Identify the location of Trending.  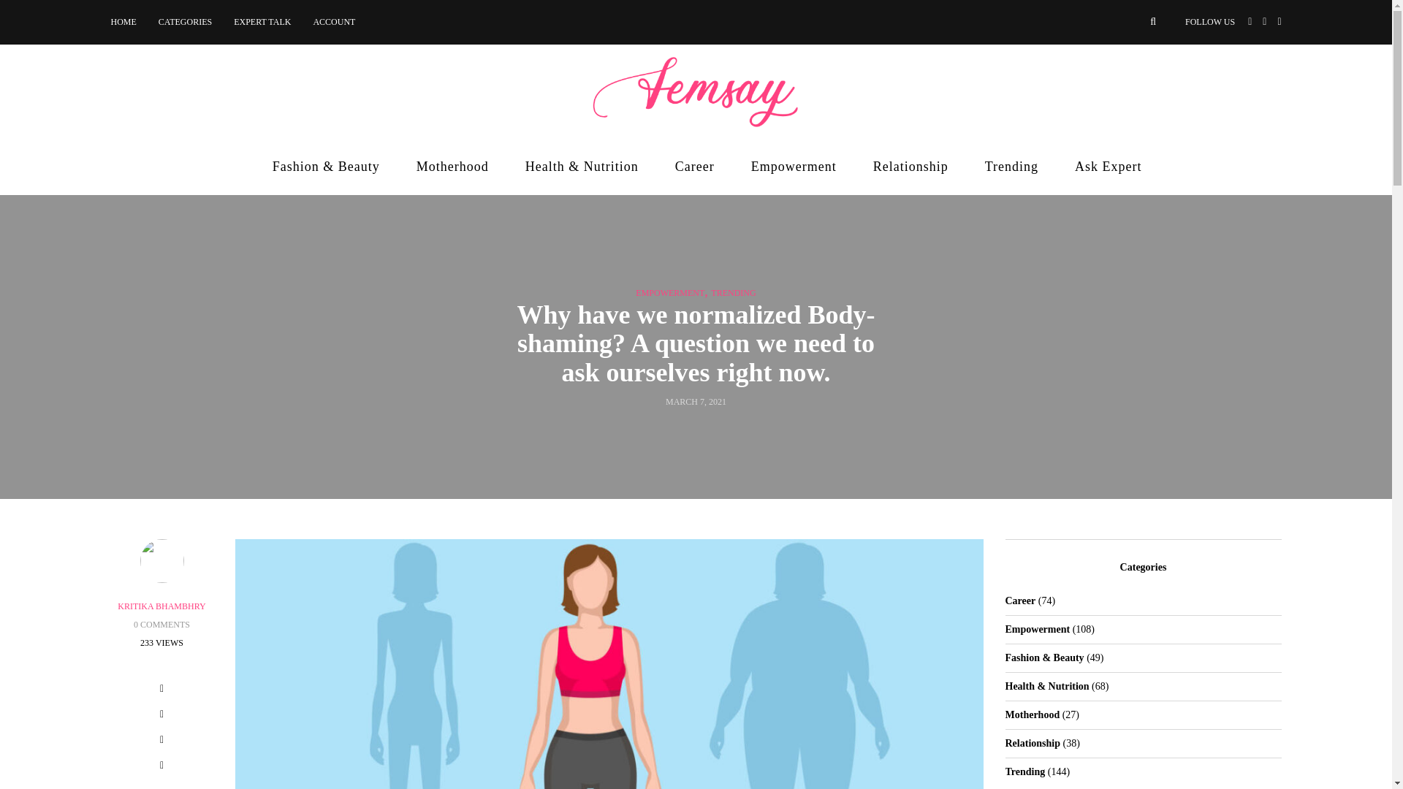
(1011, 167).